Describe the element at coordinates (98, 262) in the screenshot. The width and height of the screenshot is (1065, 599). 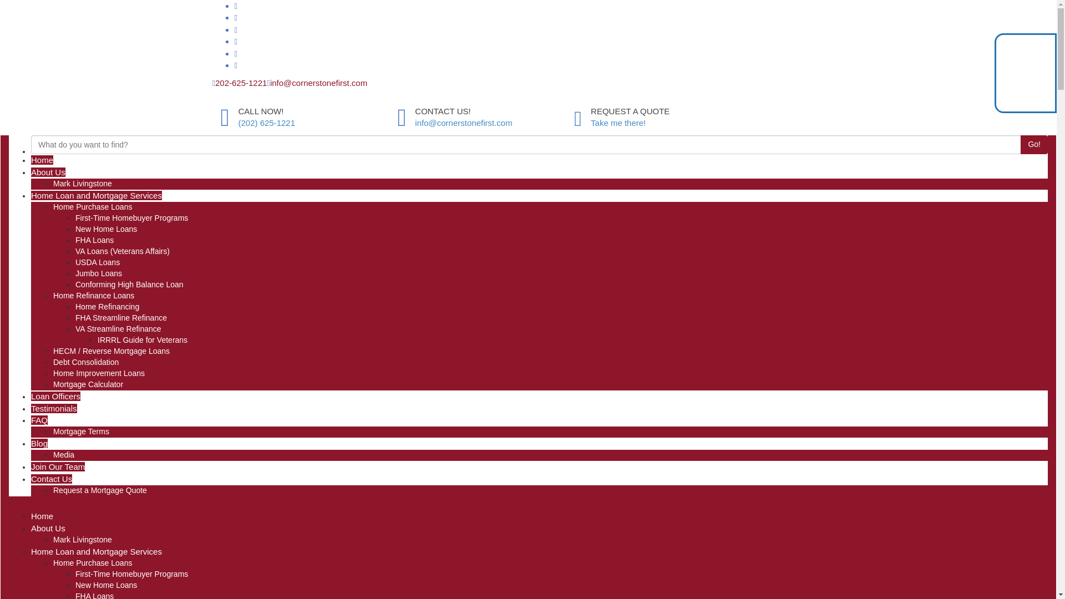
I see `USDA Loans` at that location.